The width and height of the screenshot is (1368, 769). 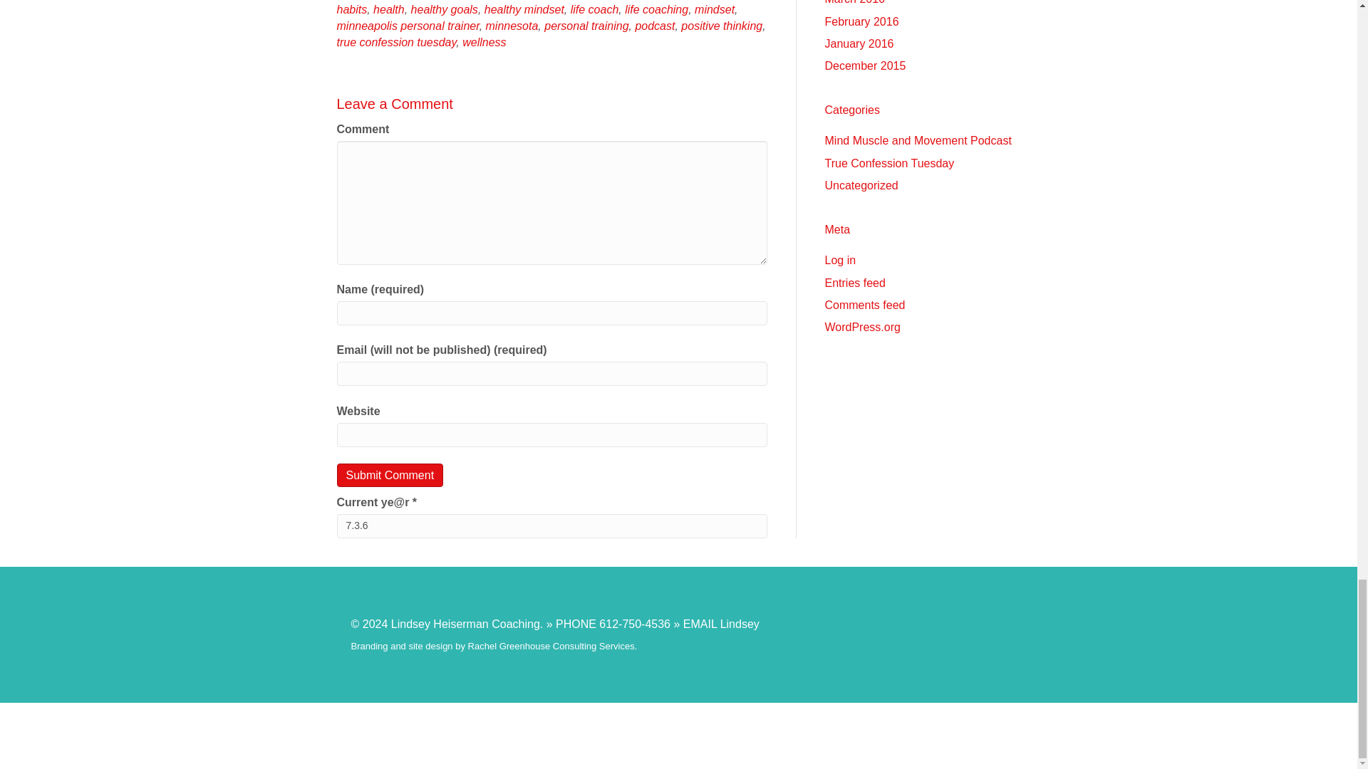 What do you see at coordinates (721, 26) in the screenshot?
I see `positive thinking` at bounding box center [721, 26].